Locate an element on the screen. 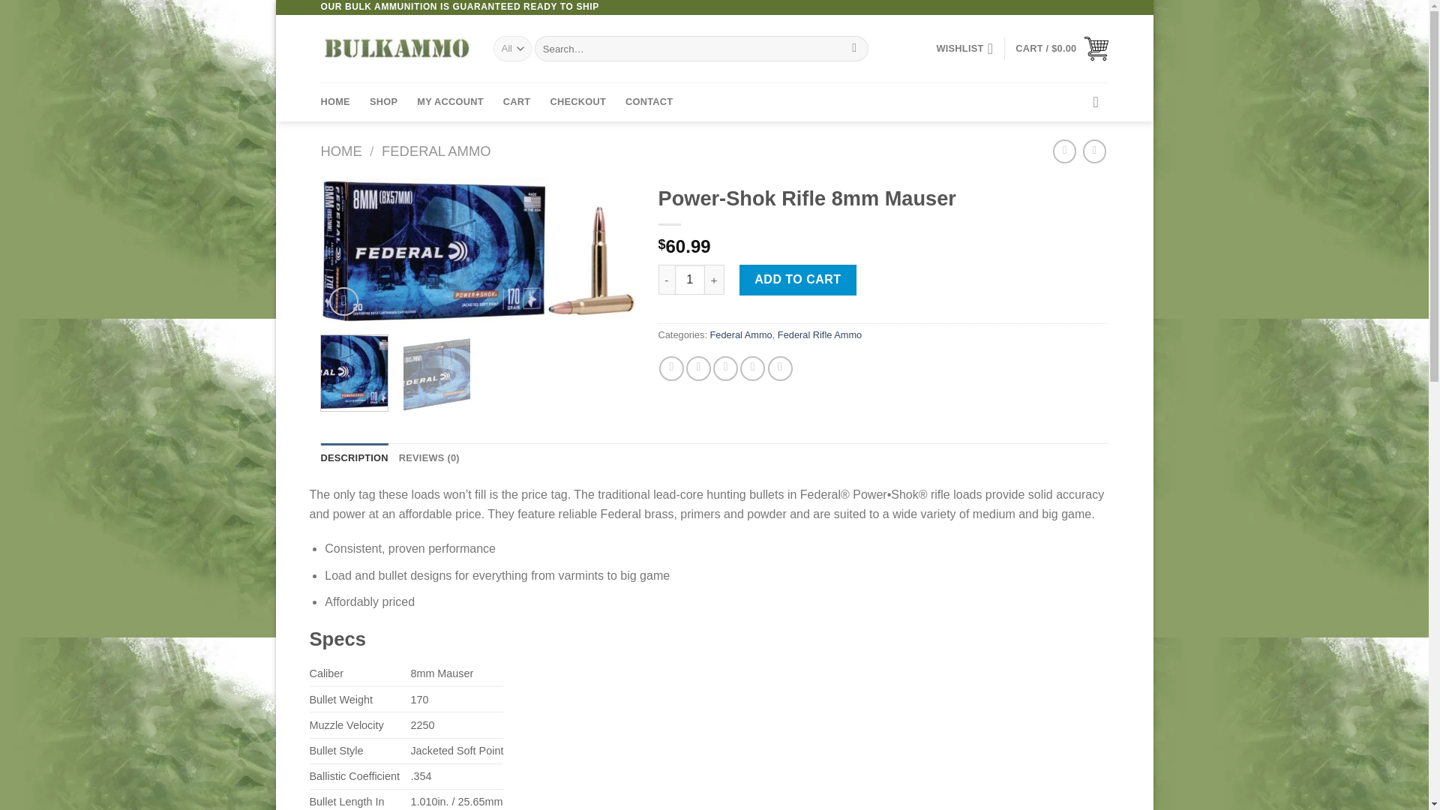 The image size is (1440, 810). 1 is located at coordinates (690, 280).